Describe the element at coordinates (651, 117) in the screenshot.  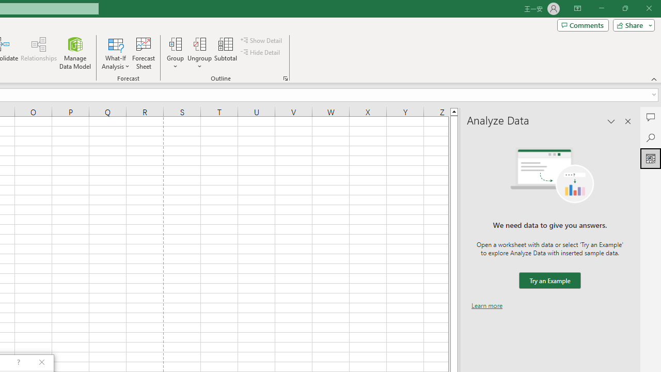
I see `Comments` at that location.